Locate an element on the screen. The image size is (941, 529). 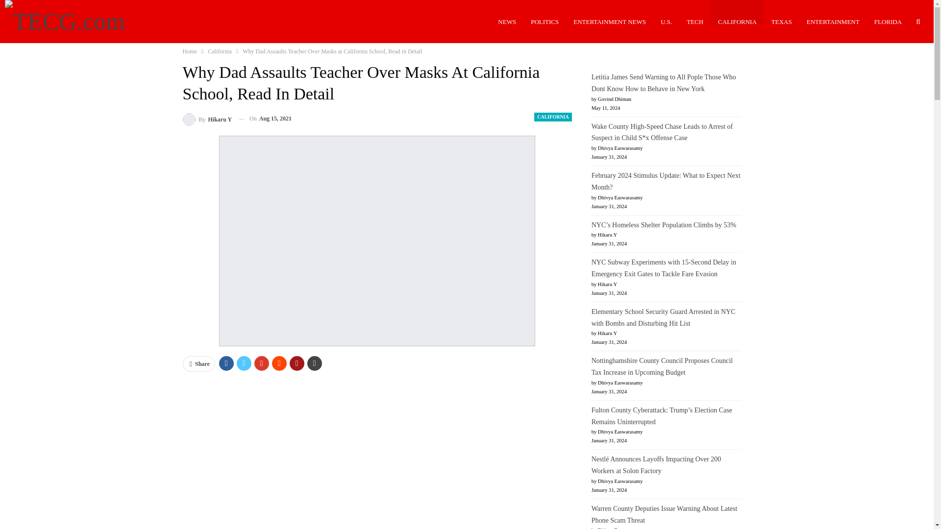
ENTERTAINMENT NEWS is located at coordinates (610, 22).